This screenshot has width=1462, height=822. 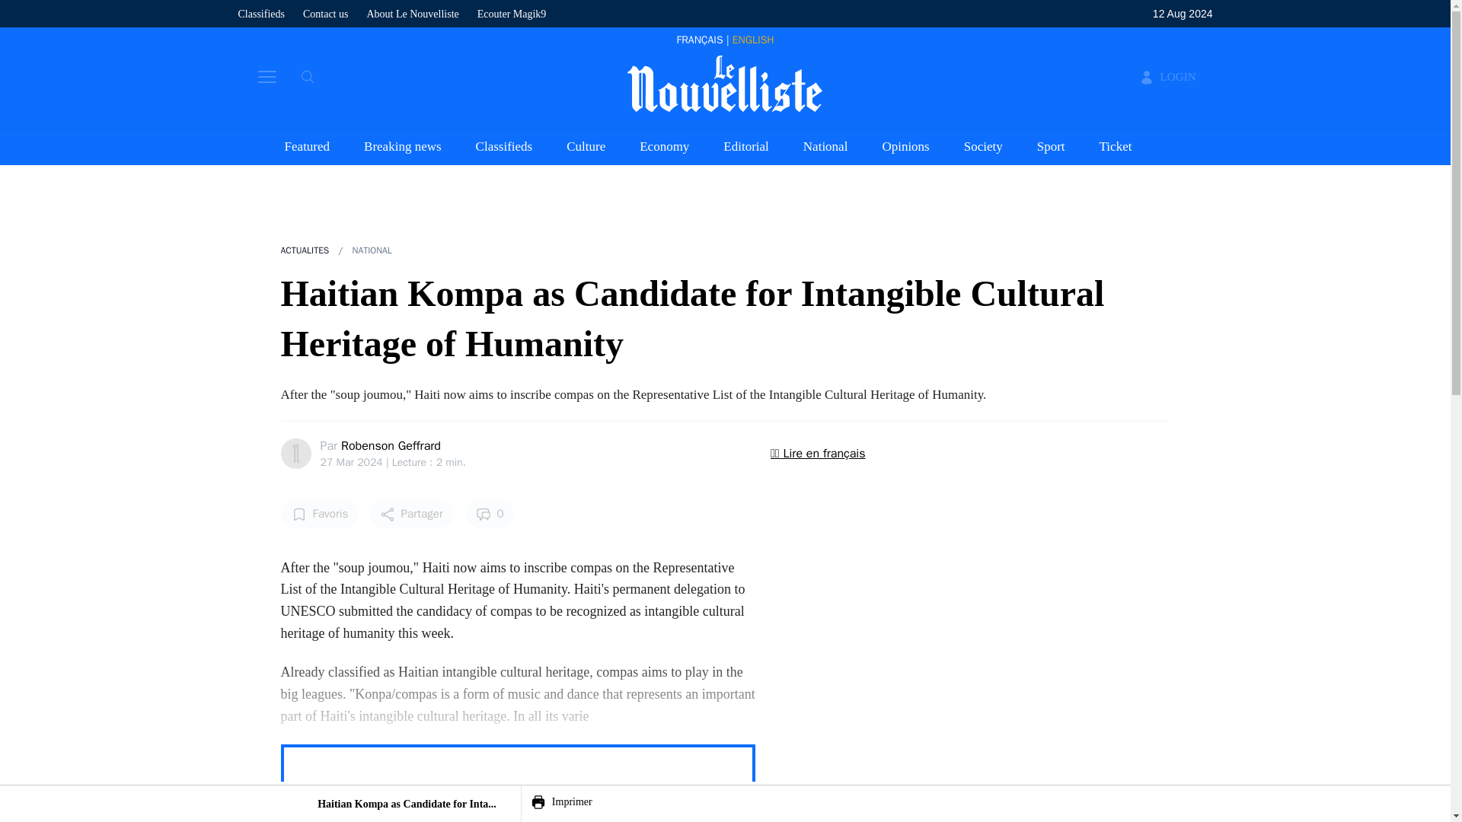 I want to click on Ecouter Magik9, so click(x=512, y=14).